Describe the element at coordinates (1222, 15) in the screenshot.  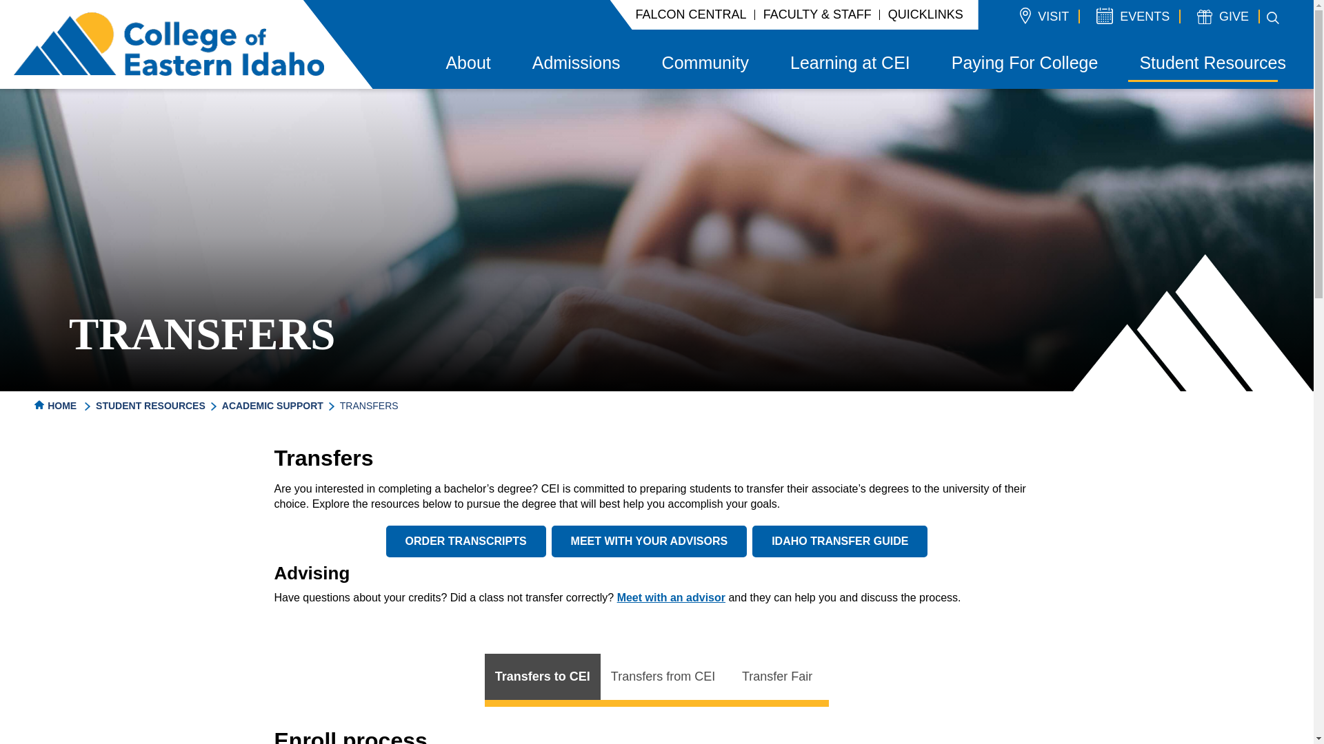
I see `GIVE` at that location.